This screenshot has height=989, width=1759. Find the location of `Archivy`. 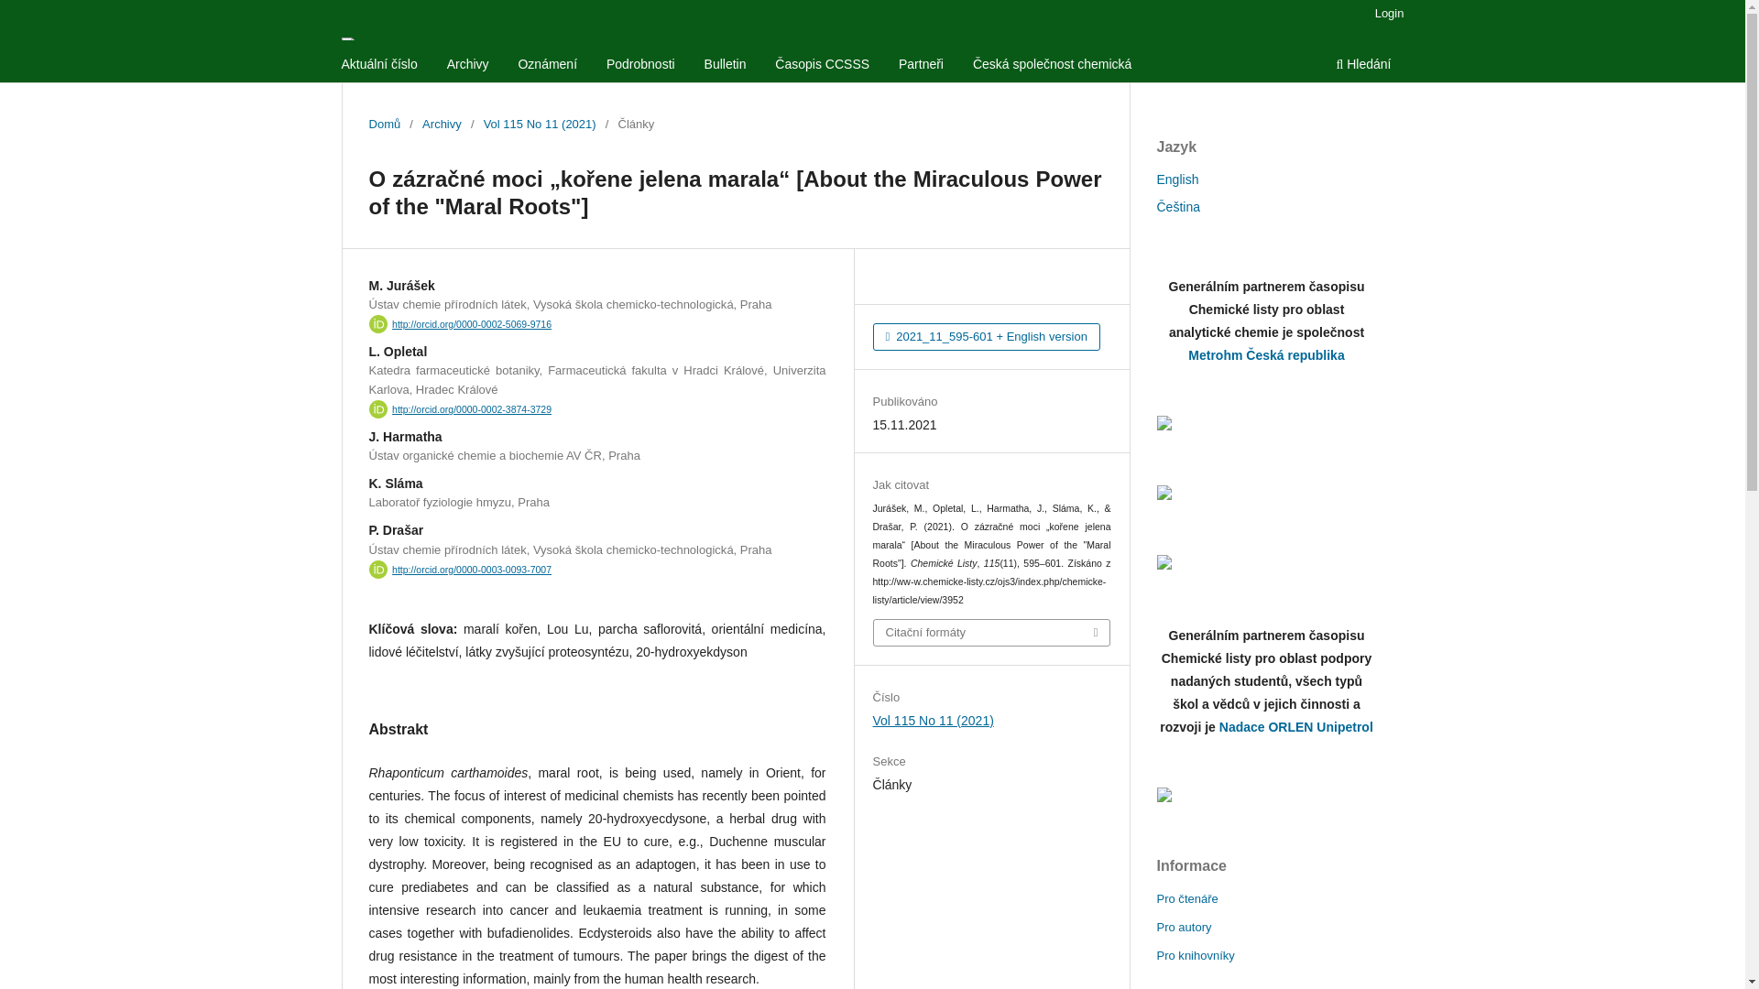

Archivy is located at coordinates (468, 66).